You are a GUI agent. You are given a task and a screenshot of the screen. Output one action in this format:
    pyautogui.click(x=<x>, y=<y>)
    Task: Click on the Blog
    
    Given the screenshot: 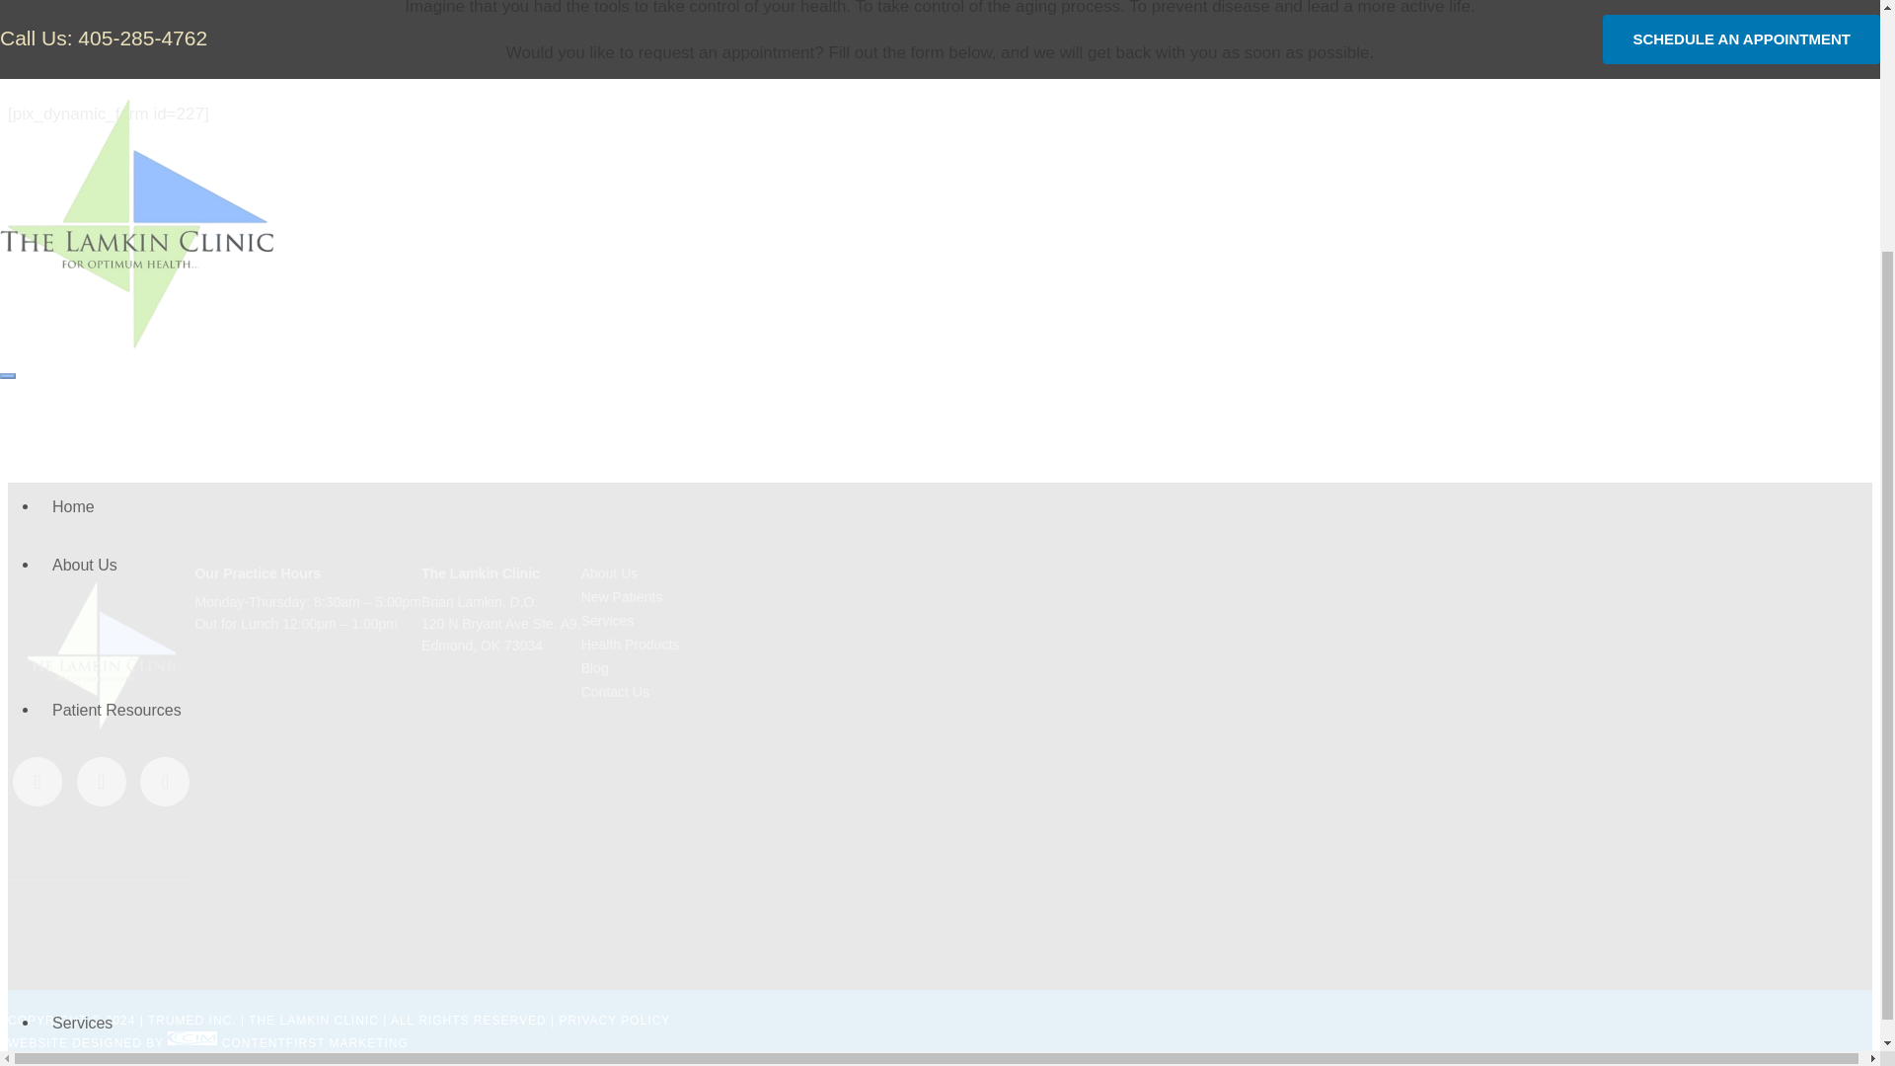 What is the action you would take?
    pyautogui.click(x=594, y=667)
    